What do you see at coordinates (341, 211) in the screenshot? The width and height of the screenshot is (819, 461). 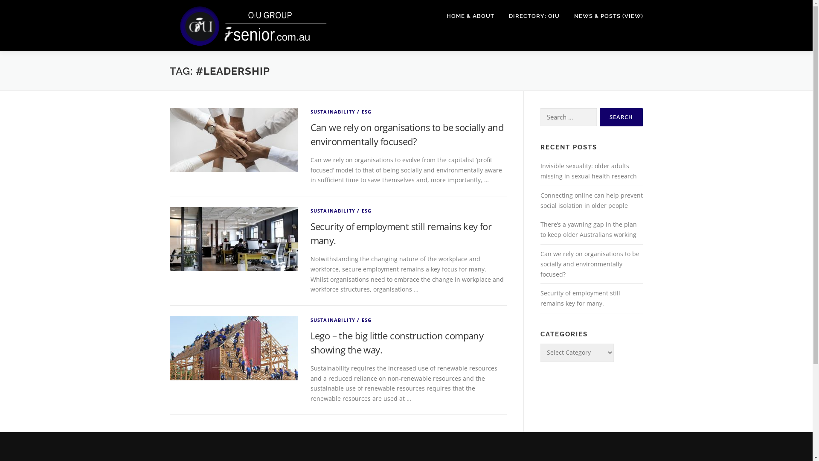 I see `SUSTAINABILITY / ESG` at bounding box center [341, 211].